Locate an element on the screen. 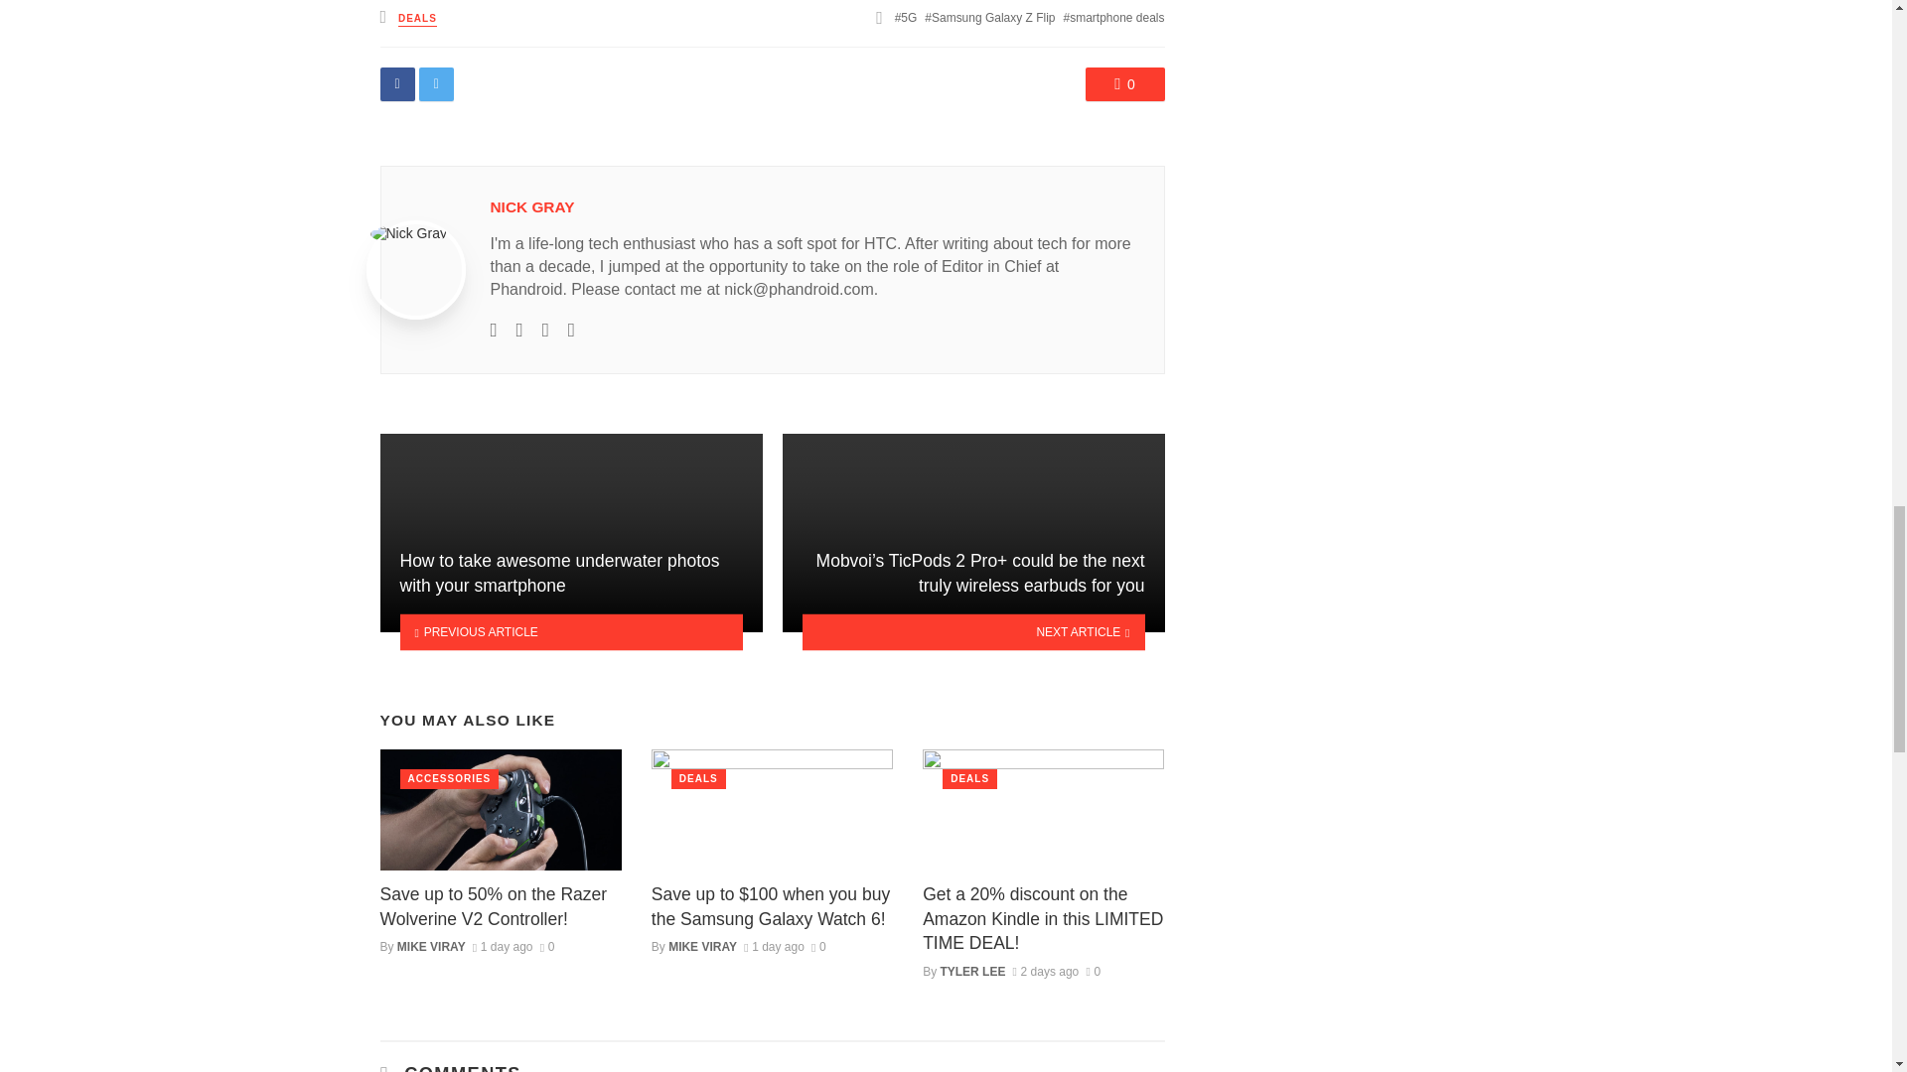 The width and height of the screenshot is (1907, 1072). Share on Facebook is located at coordinates (396, 83).